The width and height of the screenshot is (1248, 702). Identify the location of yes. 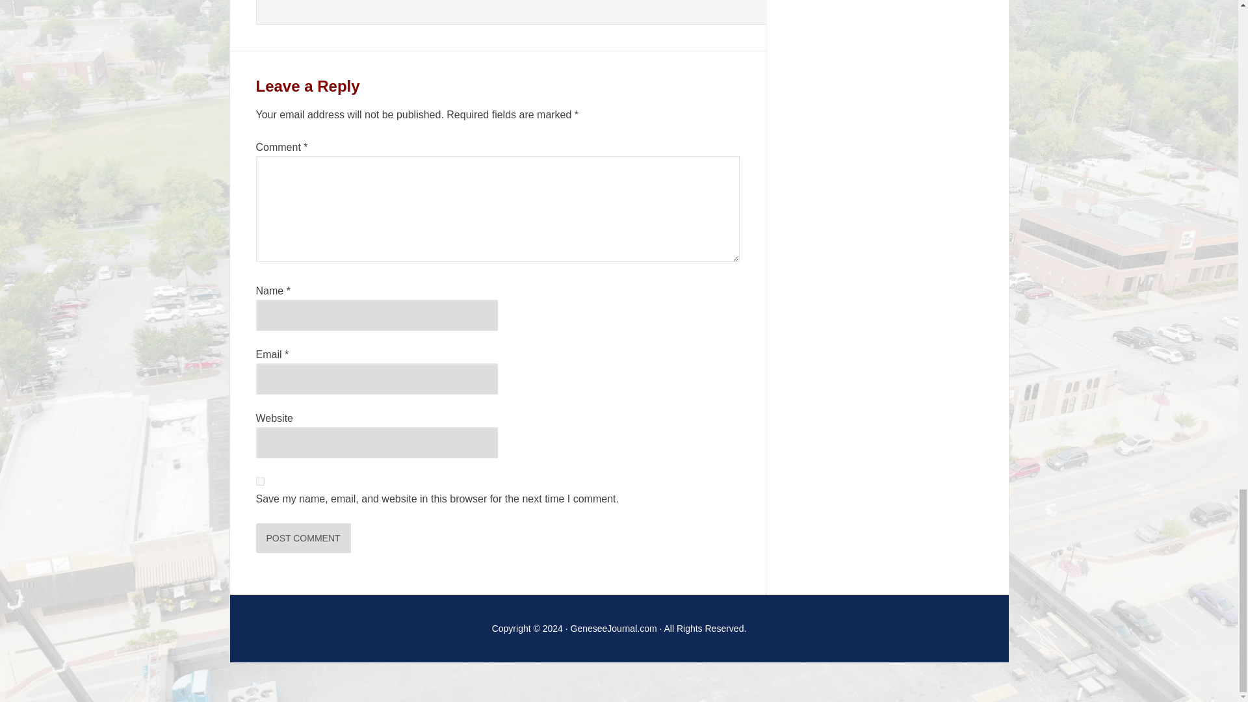
(260, 481).